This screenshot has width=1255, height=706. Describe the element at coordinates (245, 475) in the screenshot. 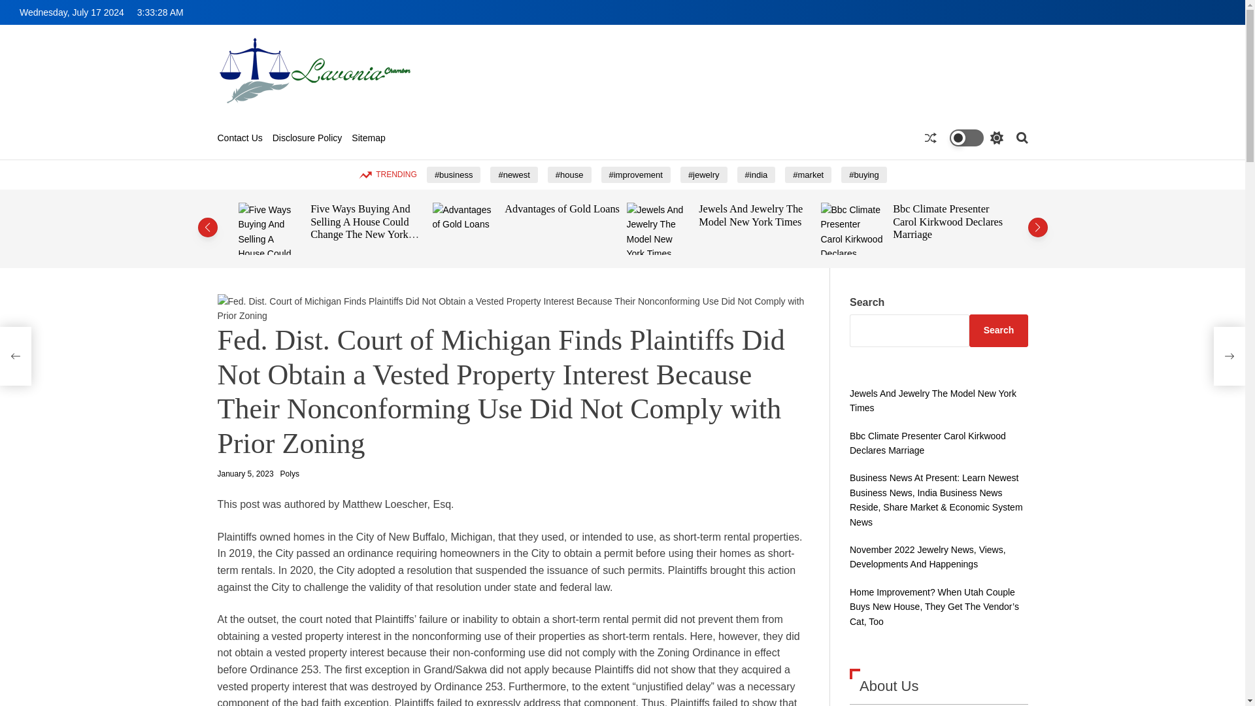

I see `January 5, 2023` at that location.